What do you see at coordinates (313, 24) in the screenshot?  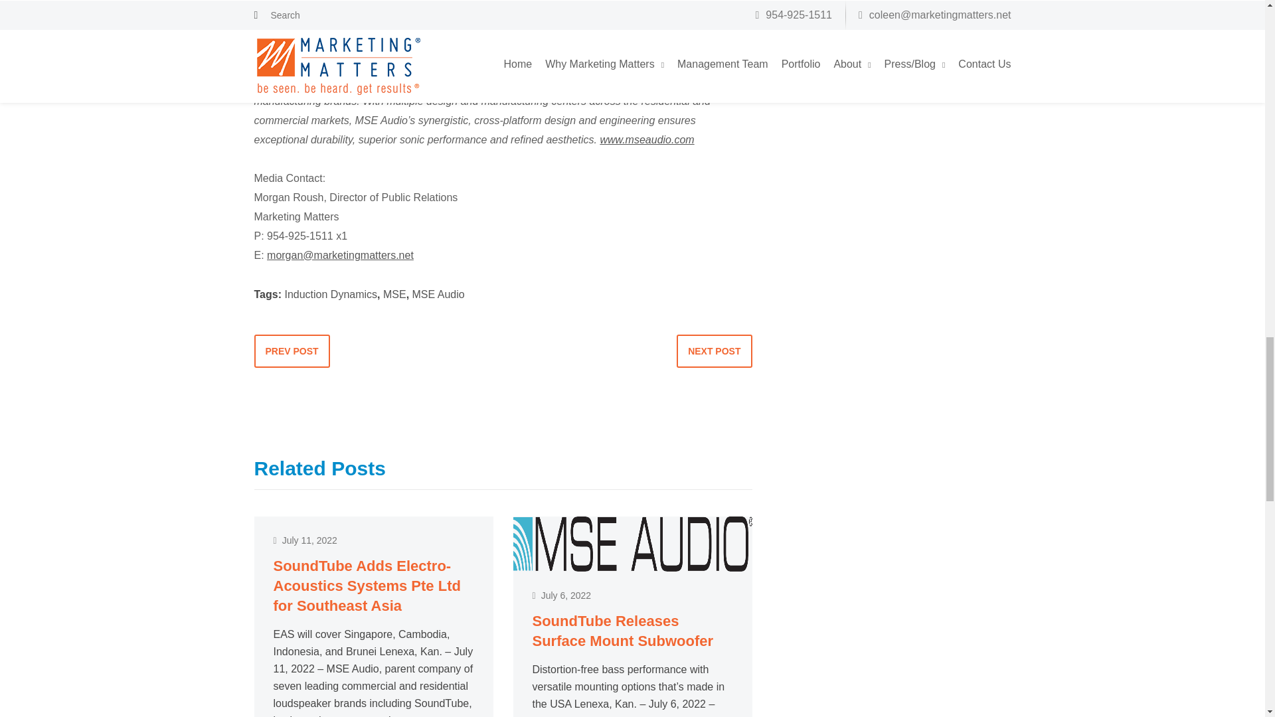 I see `Instagram` at bounding box center [313, 24].